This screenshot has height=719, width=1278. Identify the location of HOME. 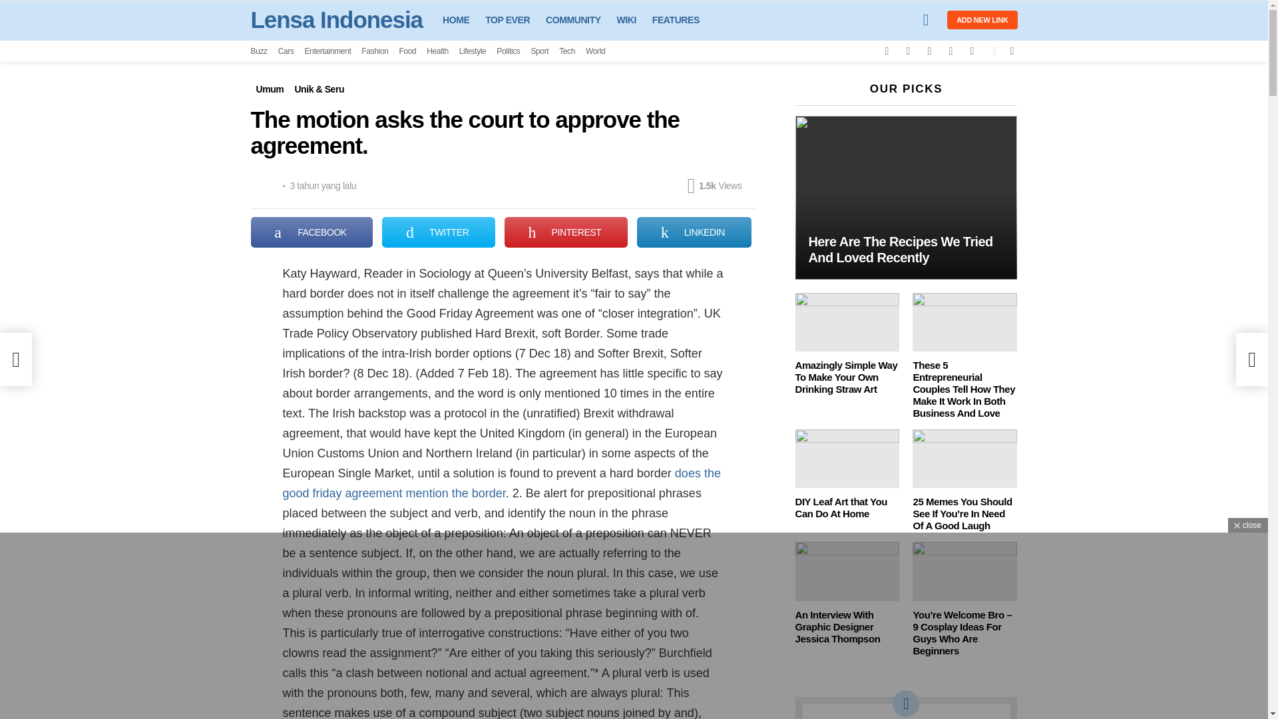
(455, 20).